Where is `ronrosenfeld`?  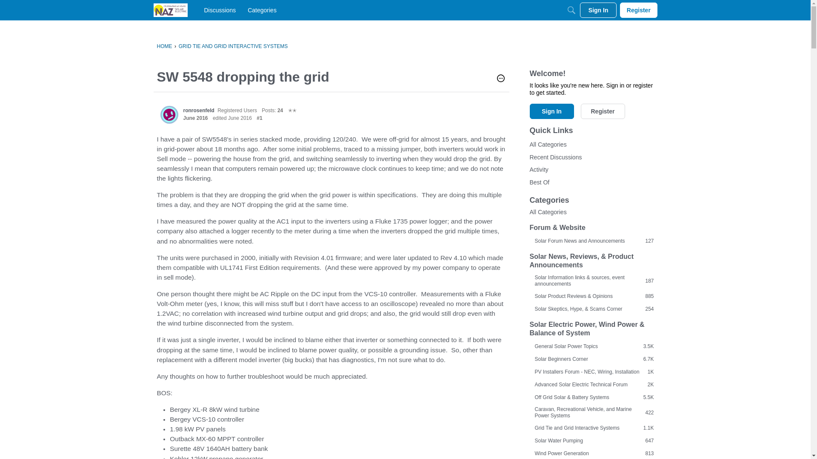
ronrosenfeld is located at coordinates (198, 110).